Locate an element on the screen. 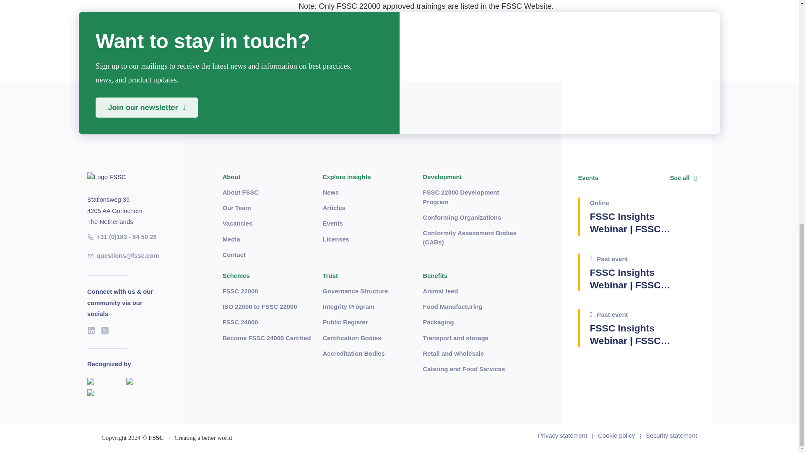  twitter-x-alt is located at coordinates (105, 331).